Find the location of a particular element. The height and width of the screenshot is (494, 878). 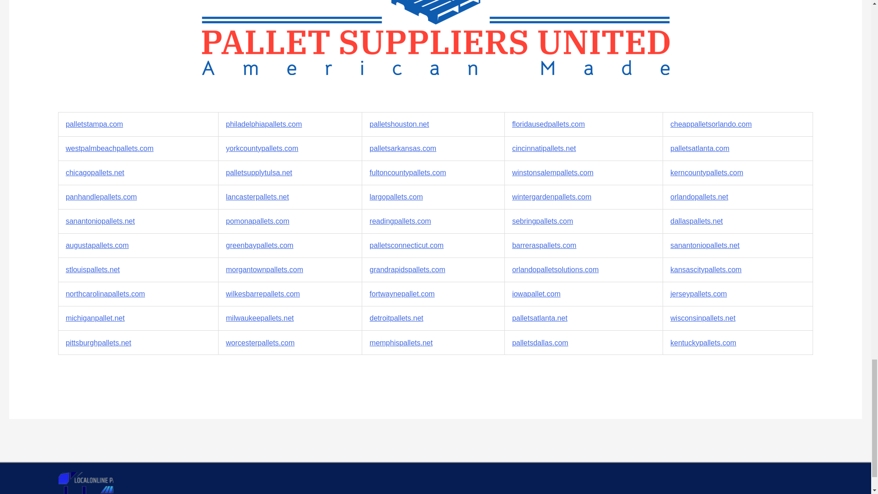

yorkcountypallets.com is located at coordinates (262, 148).